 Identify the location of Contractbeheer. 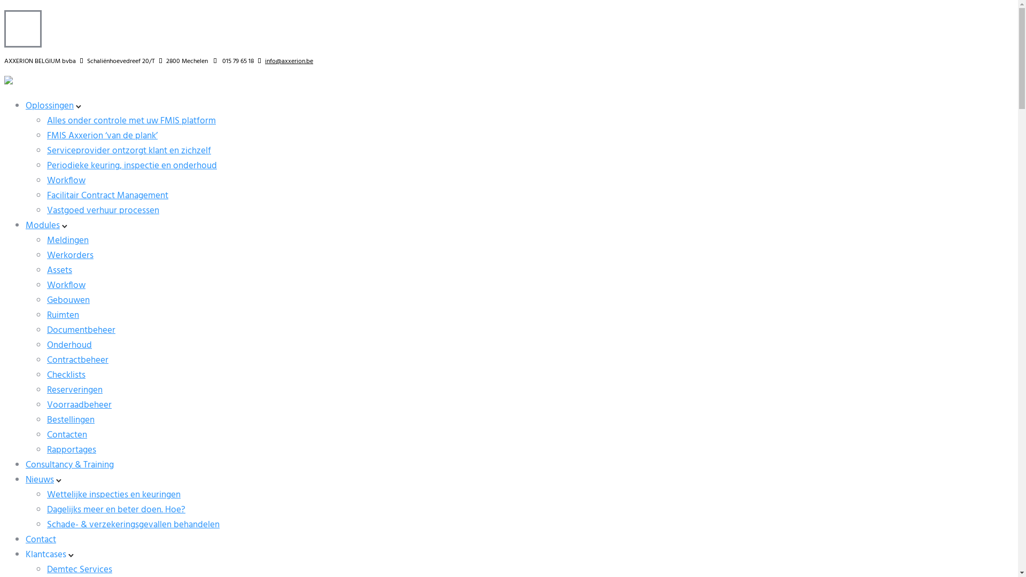
(78, 360).